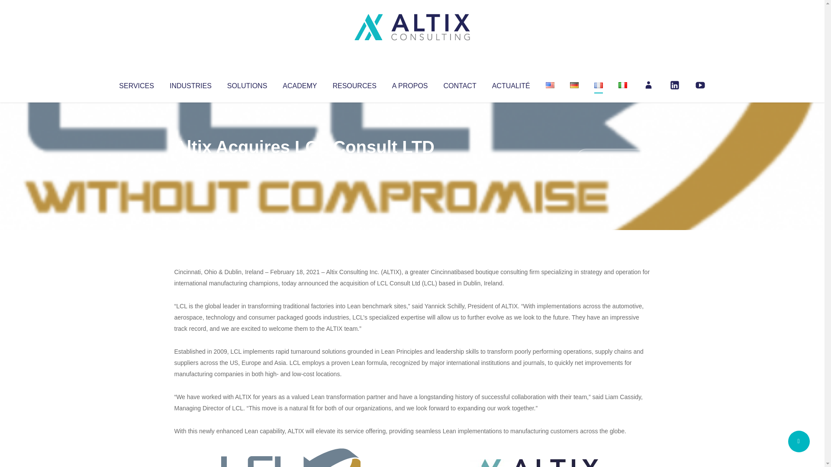  I want to click on RESOURCES, so click(354, 84).